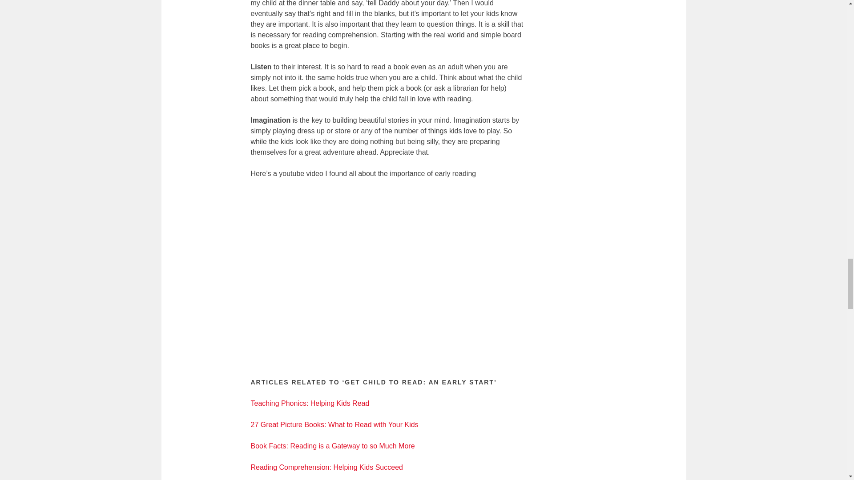  I want to click on Teaching Phonics: Helping Kids Read, so click(310, 403).